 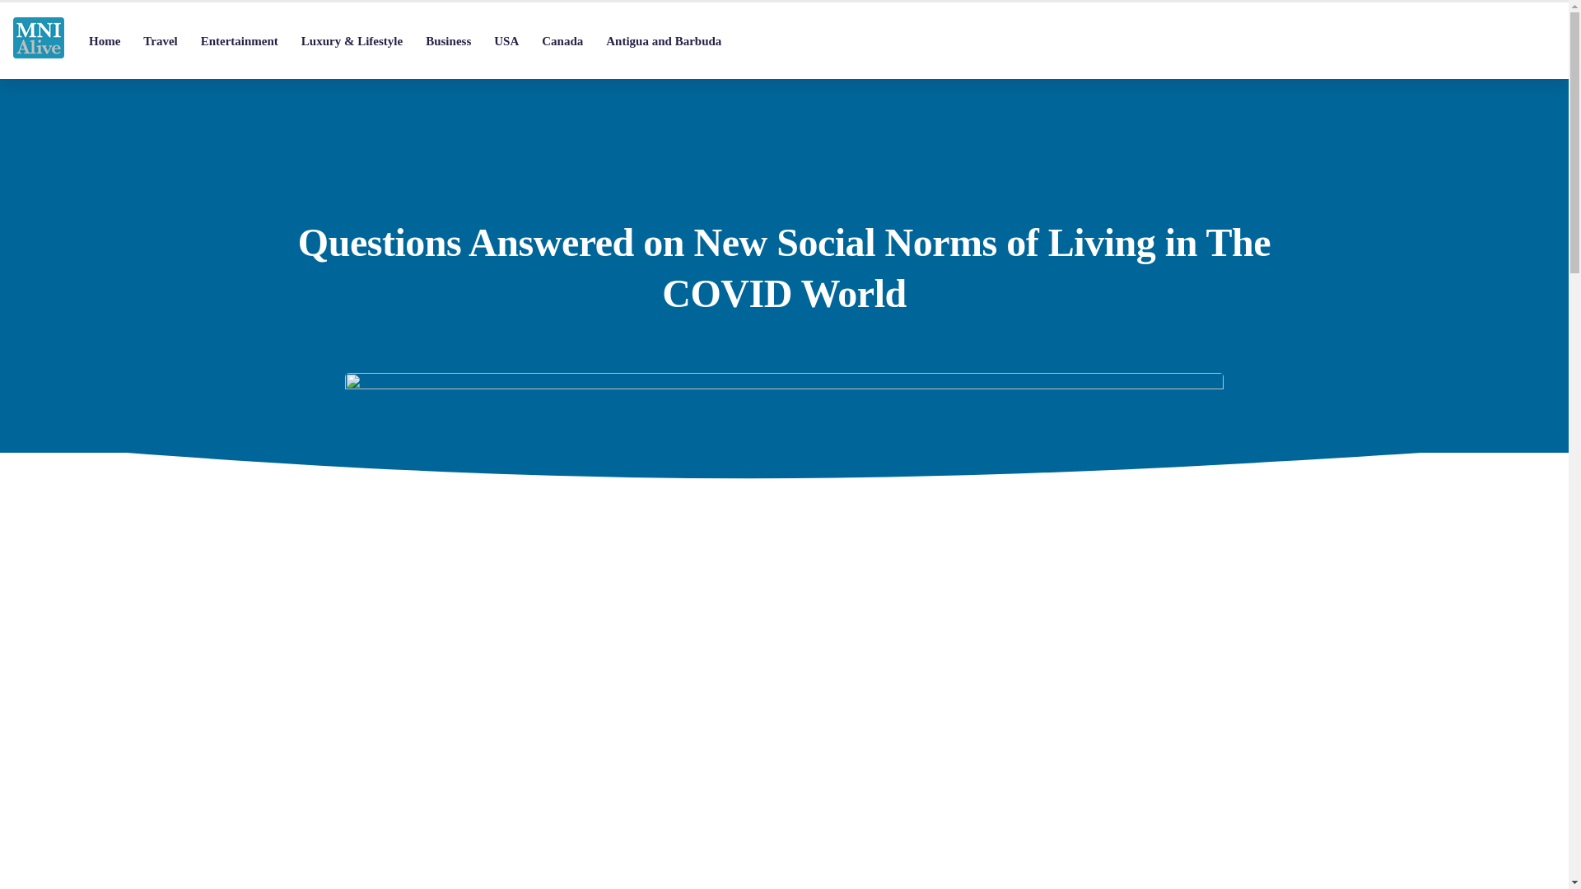 What do you see at coordinates (448, 41) in the screenshot?
I see `Business` at bounding box center [448, 41].